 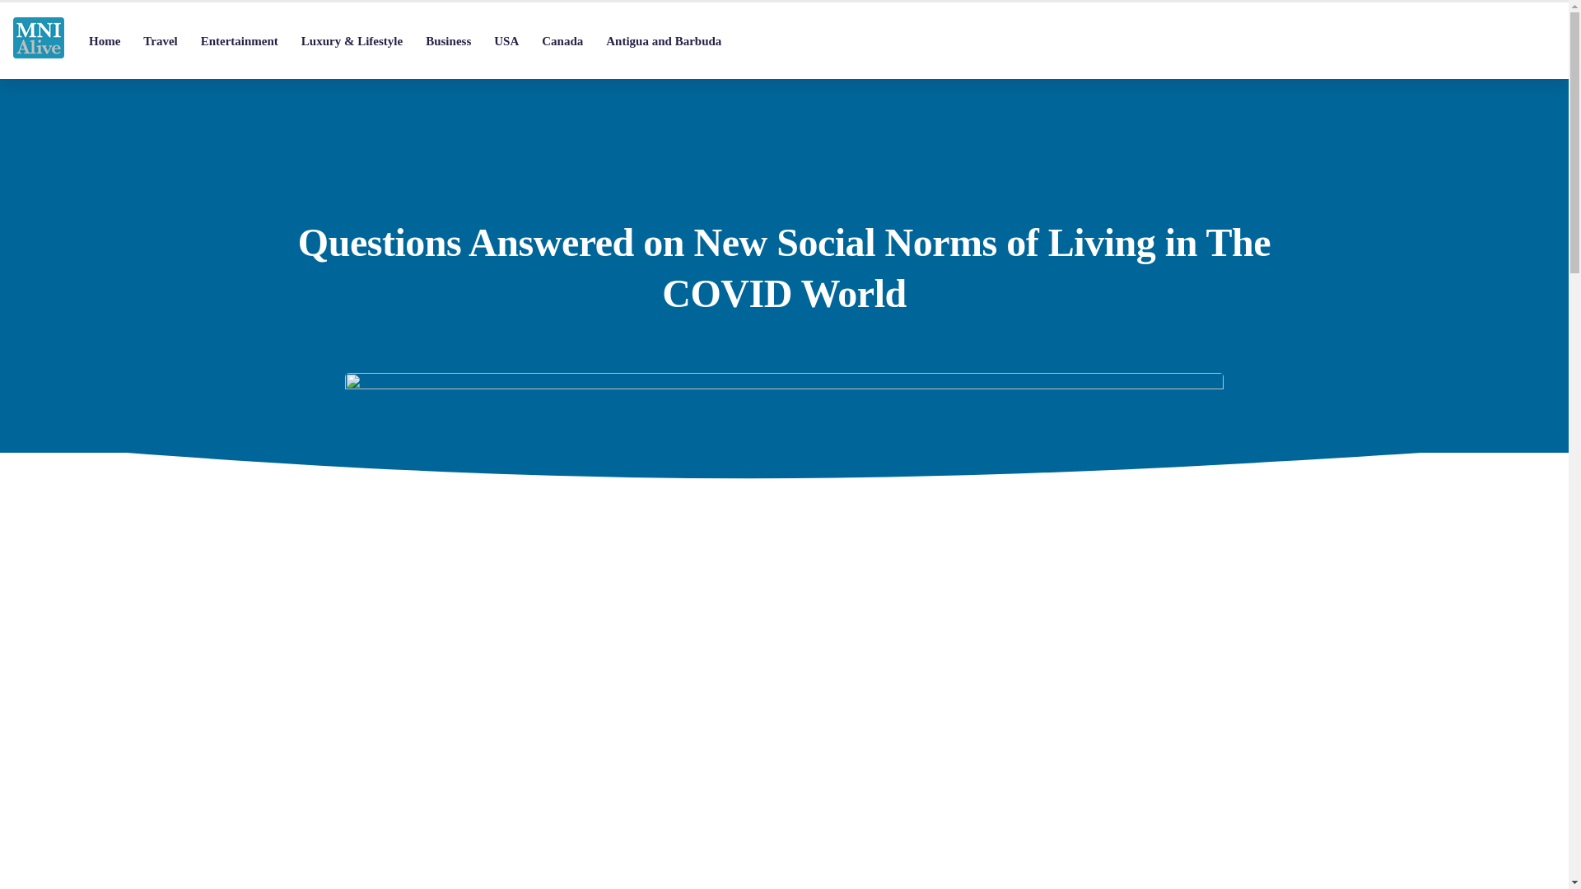 What do you see at coordinates (448, 41) in the screenshot?
I see `Business` at bounding box center [448, 41].